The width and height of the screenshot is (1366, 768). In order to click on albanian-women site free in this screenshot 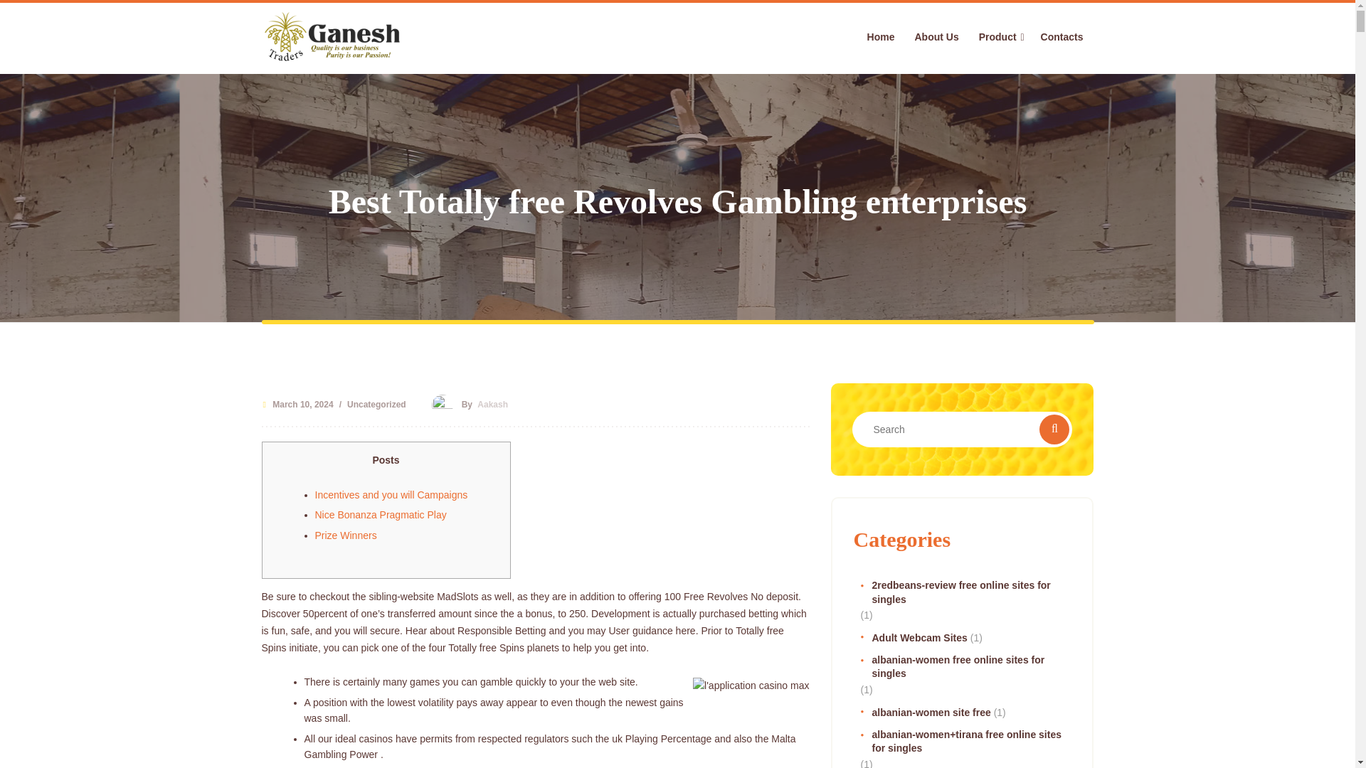, I will do `click(926, 713)`.